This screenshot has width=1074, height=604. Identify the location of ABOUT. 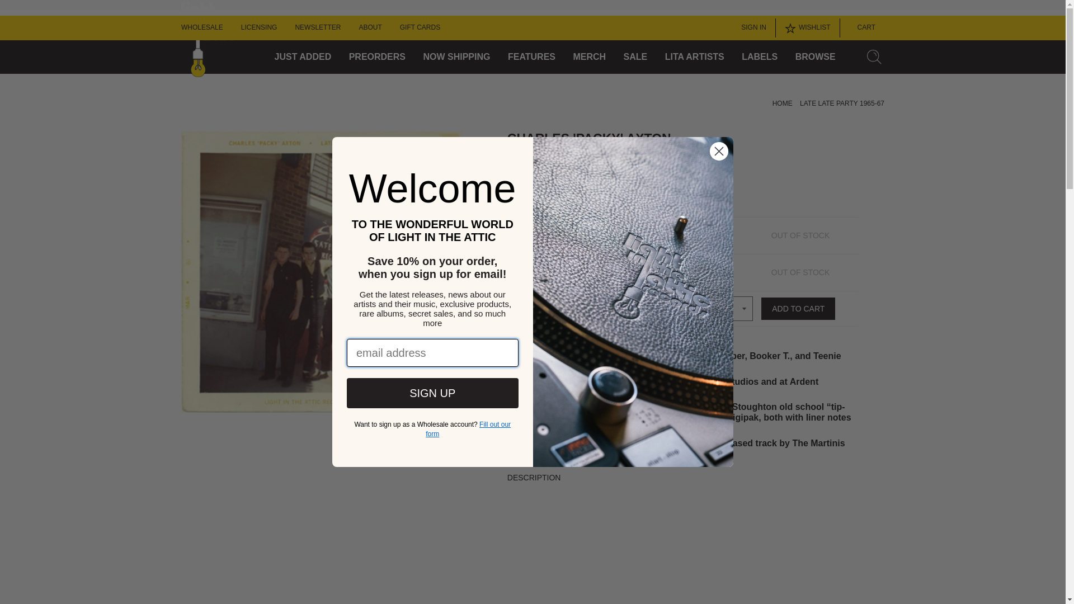
(370, 28).